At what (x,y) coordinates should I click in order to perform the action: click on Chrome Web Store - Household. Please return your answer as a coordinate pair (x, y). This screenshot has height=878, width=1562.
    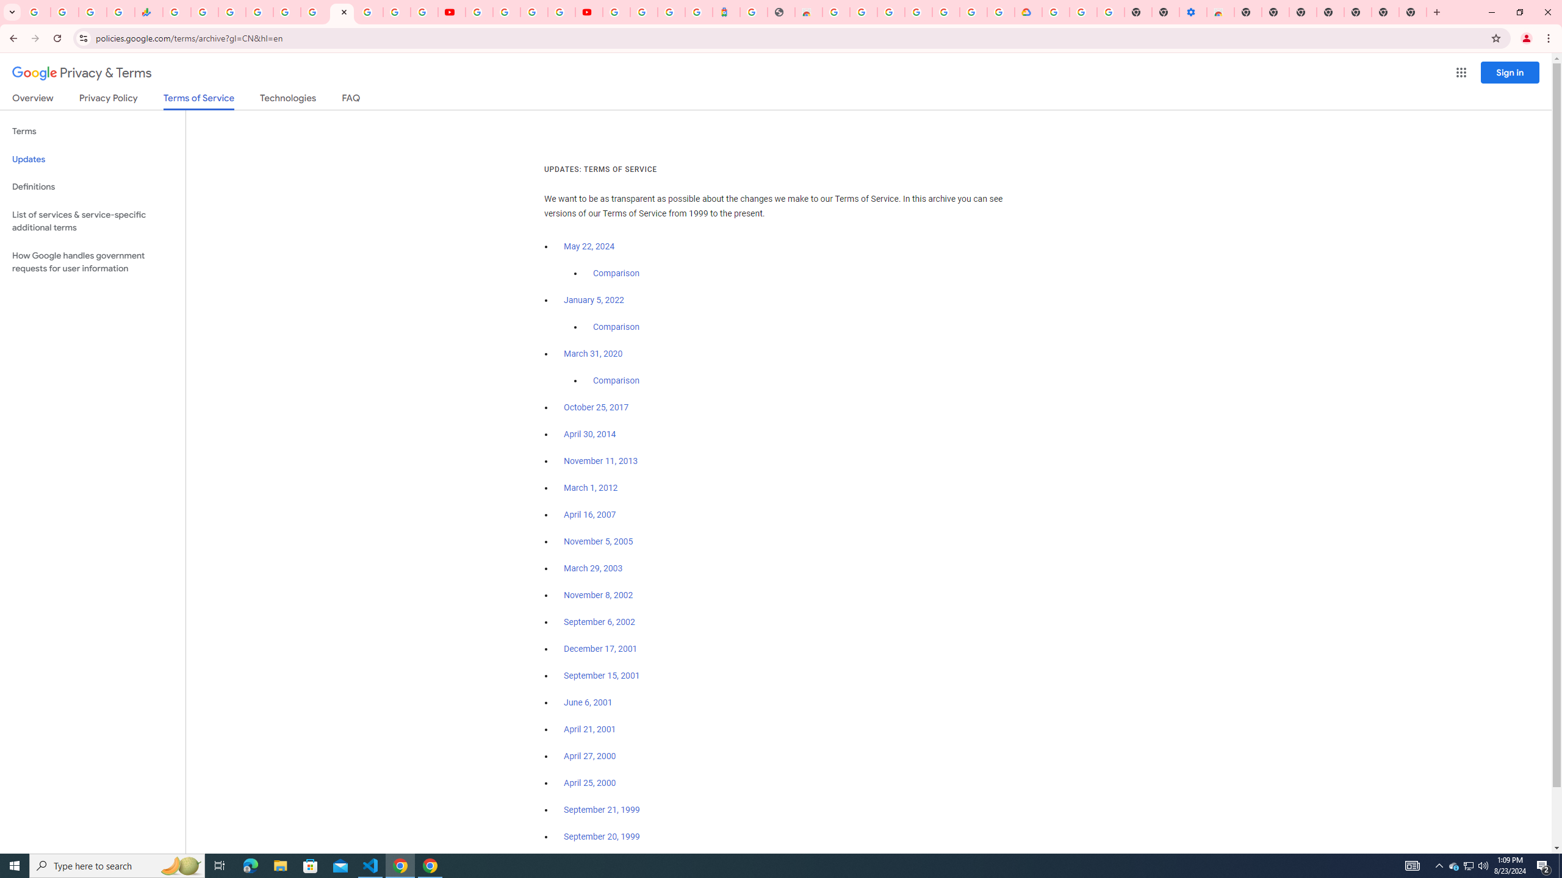
    Looking at the image, I should click on (808, 12).